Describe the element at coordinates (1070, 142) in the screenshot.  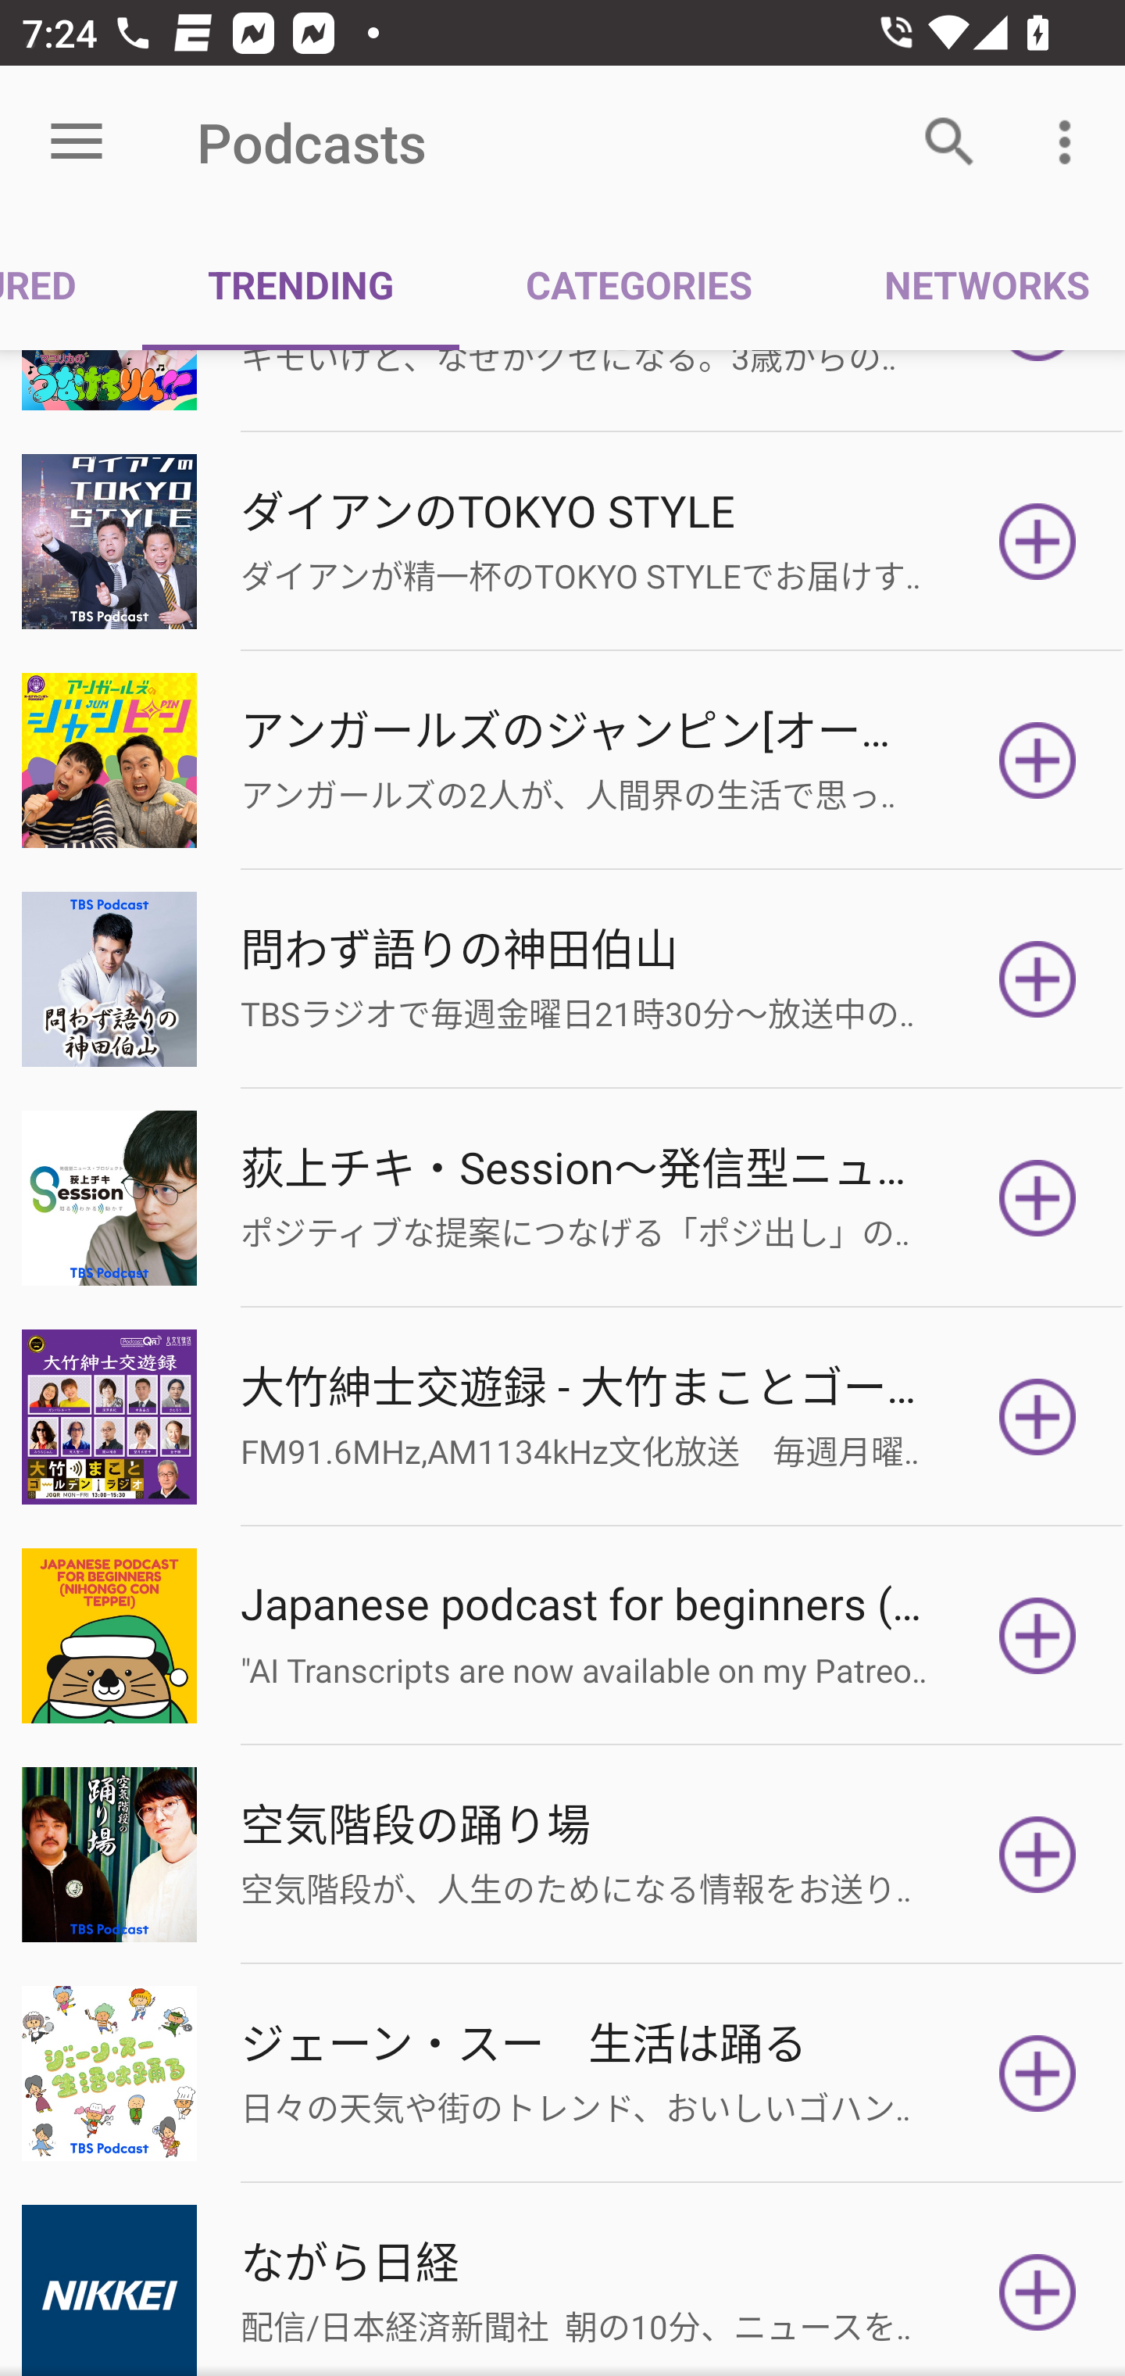
I see `More options` at that location.